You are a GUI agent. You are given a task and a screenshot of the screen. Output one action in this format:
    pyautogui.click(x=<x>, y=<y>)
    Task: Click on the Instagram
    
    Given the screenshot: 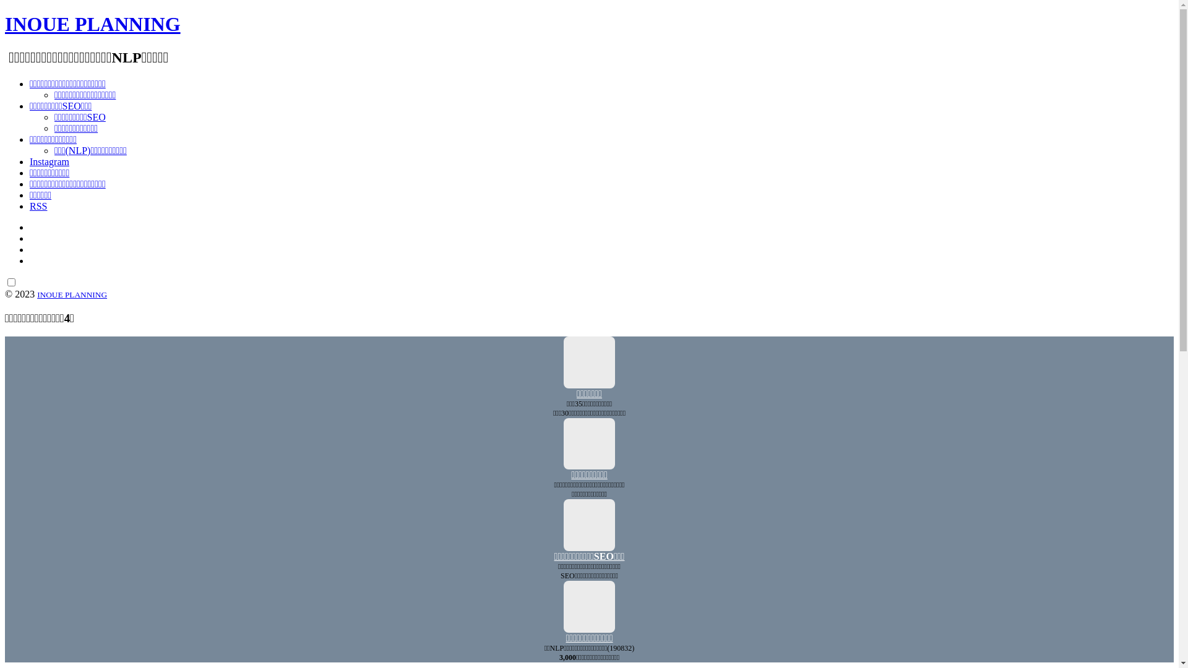 What is the action you would take?
    pyautogui.click(x=49, y=162)
    